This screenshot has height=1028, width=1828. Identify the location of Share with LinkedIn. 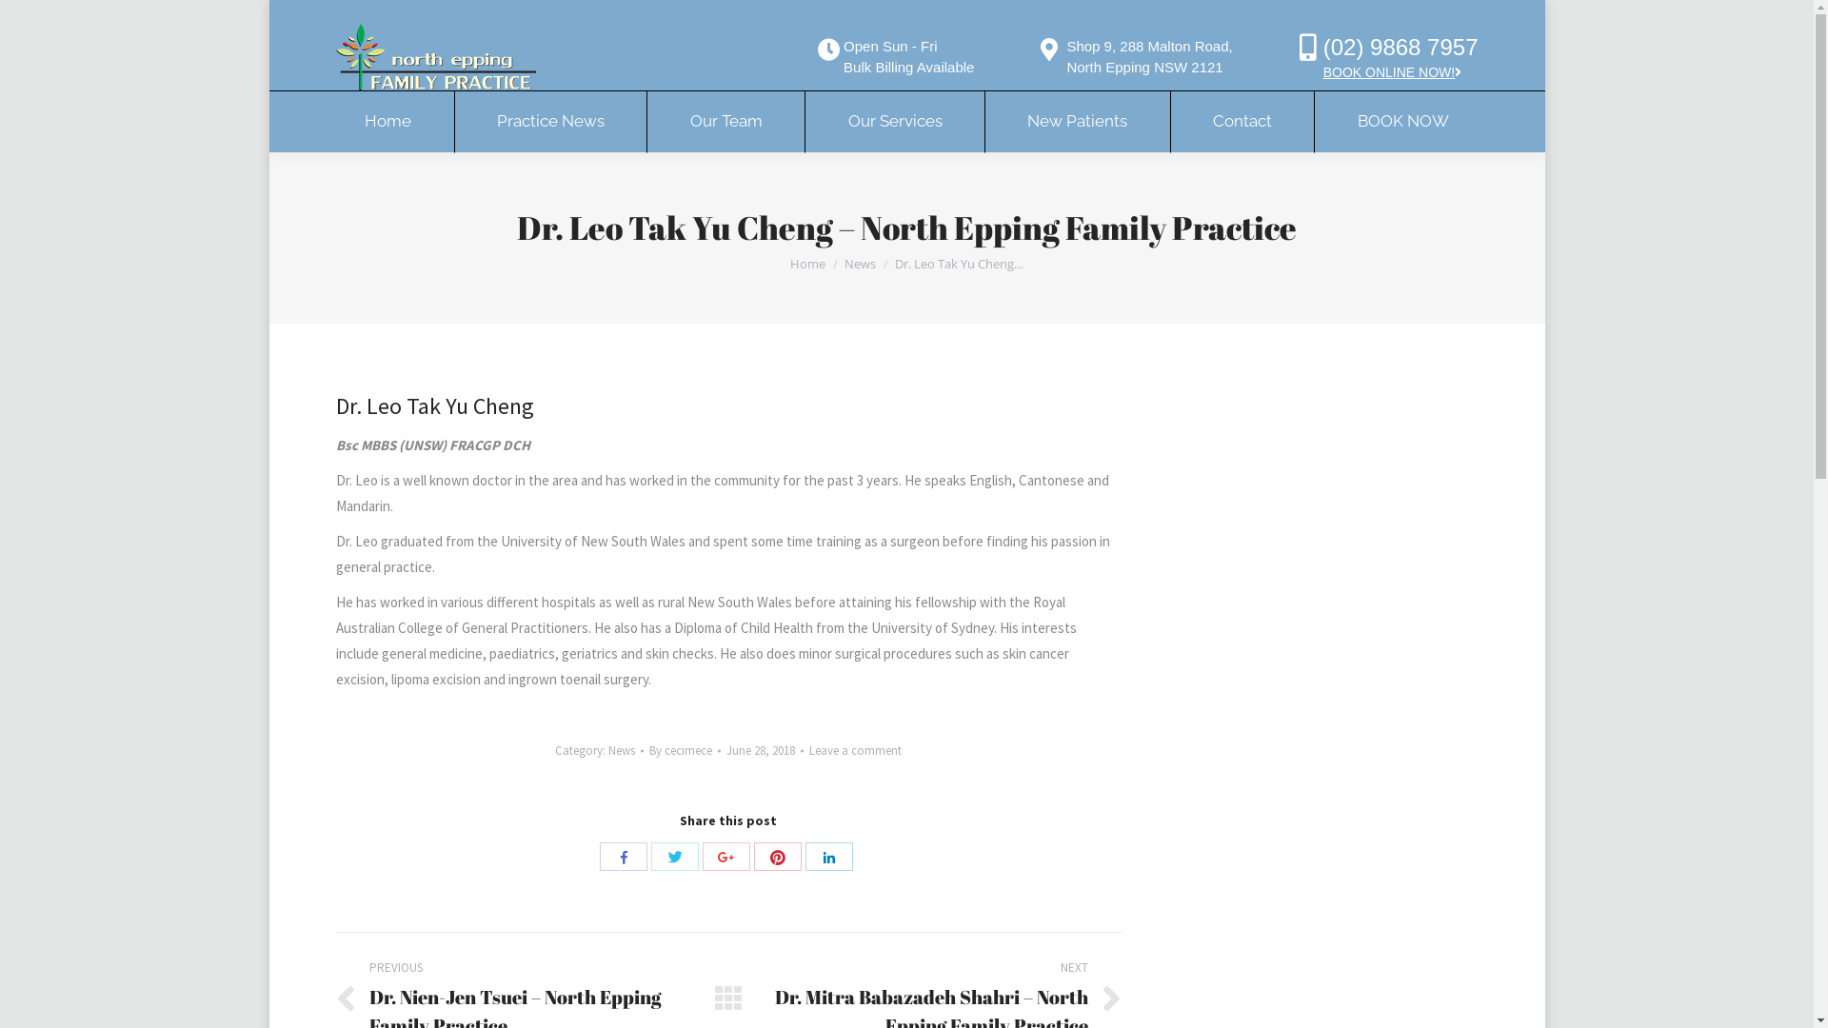
(829, 857).